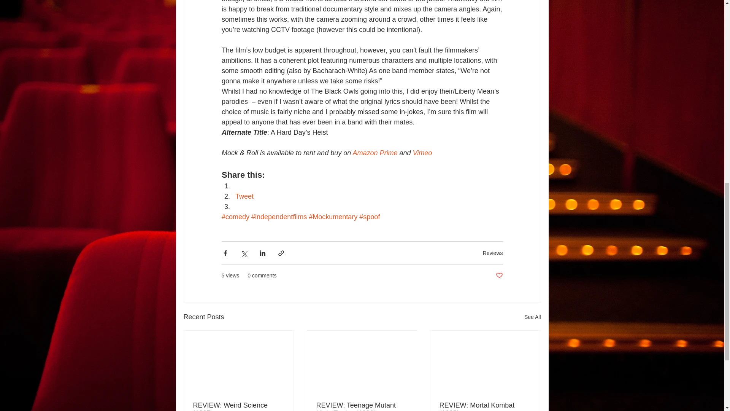 This screenshot has width=730, height=411. I want to click on Reviews, so click(493, 252).